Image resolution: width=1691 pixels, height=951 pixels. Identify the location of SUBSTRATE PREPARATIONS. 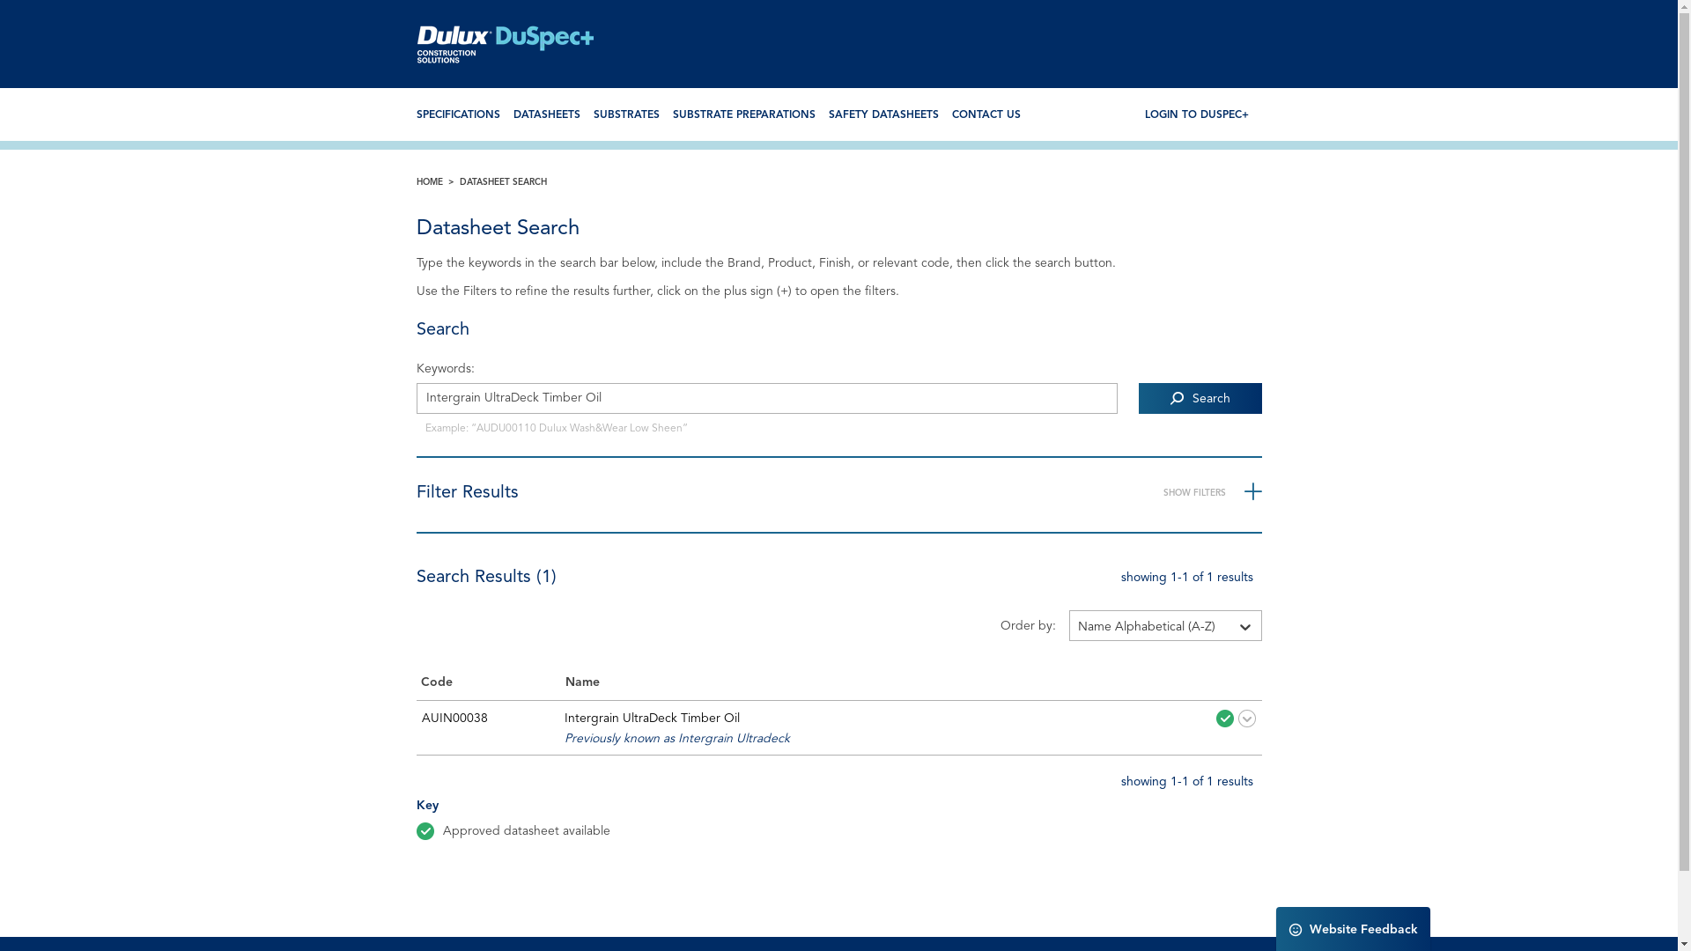
(744, 115).